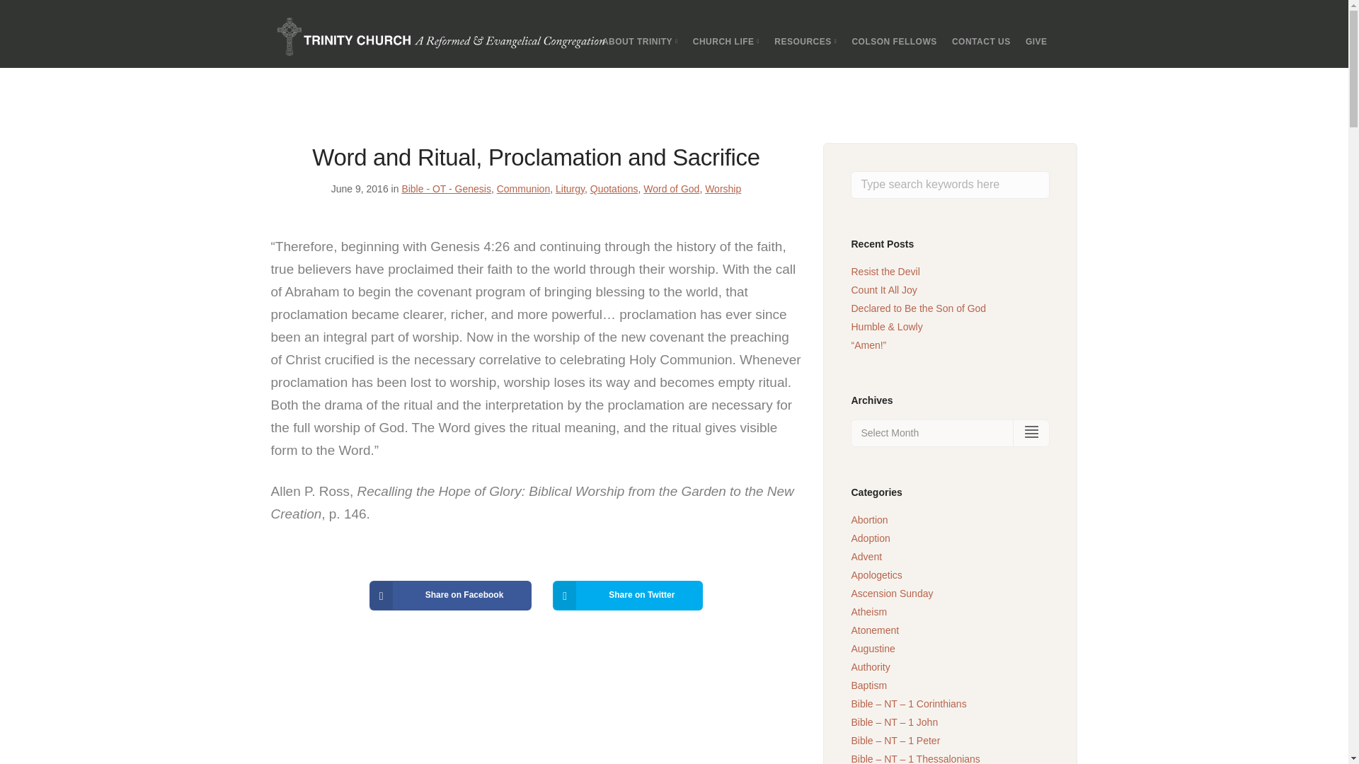 Image resolution: width=1359 pixels, height=764 pixels. What do you see at coordinates (570, 189) in the screenshot?
I see `Liturgy` at bounding box center [570, 189].